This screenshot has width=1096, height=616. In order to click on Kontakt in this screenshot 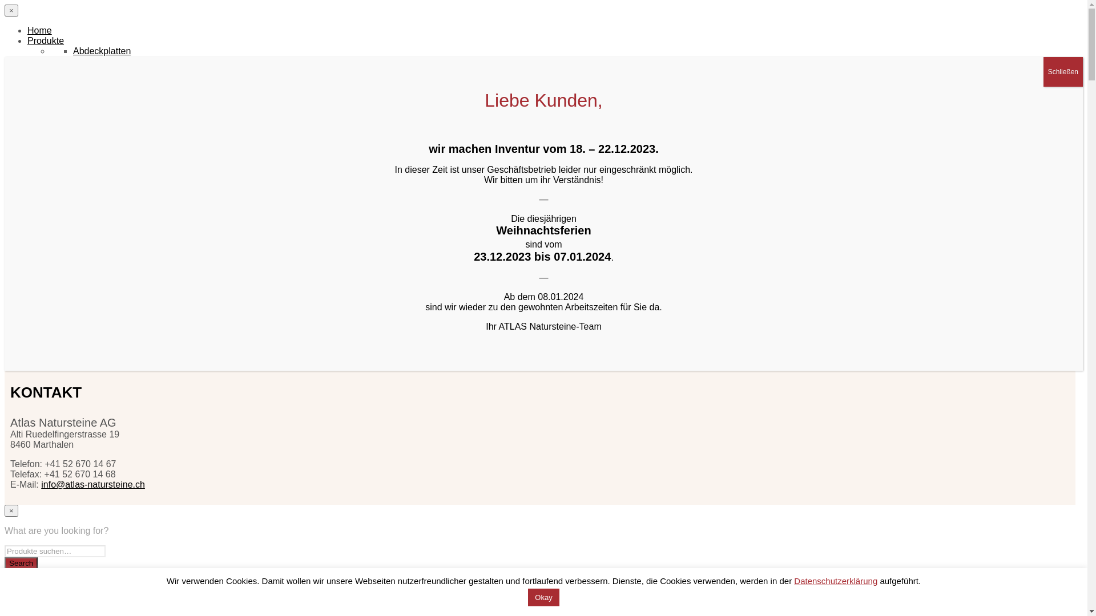, I will do `click(43, 329)`.